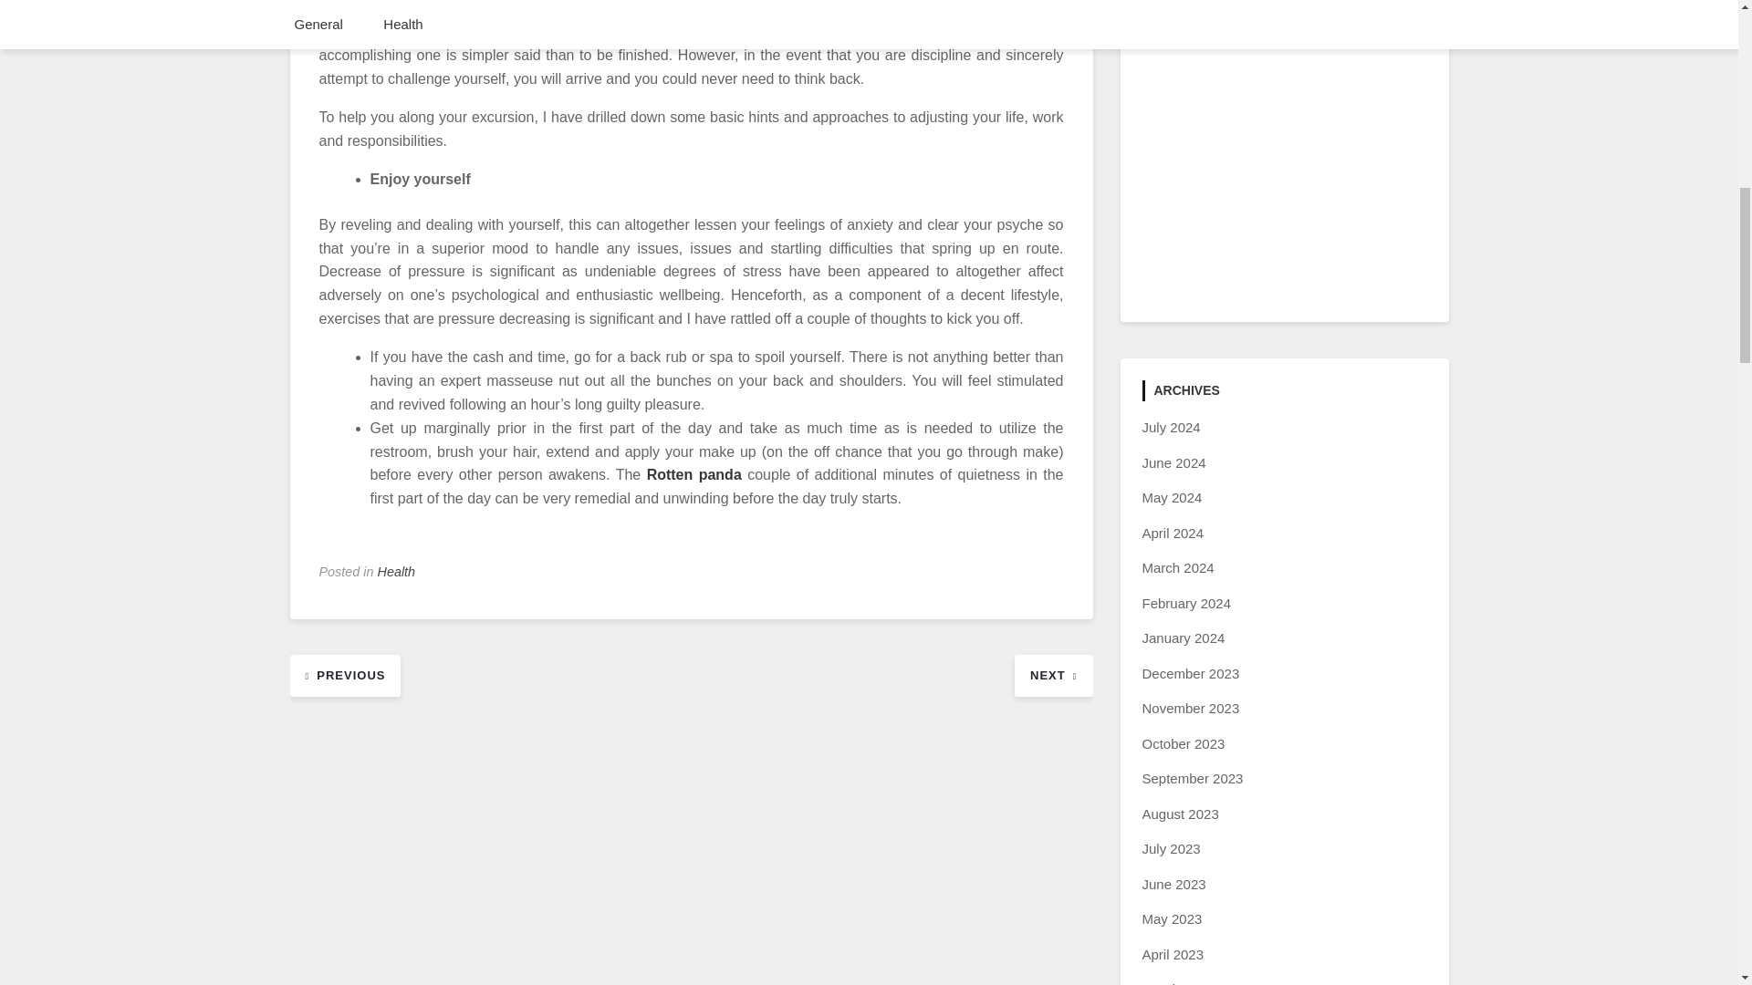  Describe the element at coordinates (1173, 533) in the screenshot. I see `April 2024` at that location.